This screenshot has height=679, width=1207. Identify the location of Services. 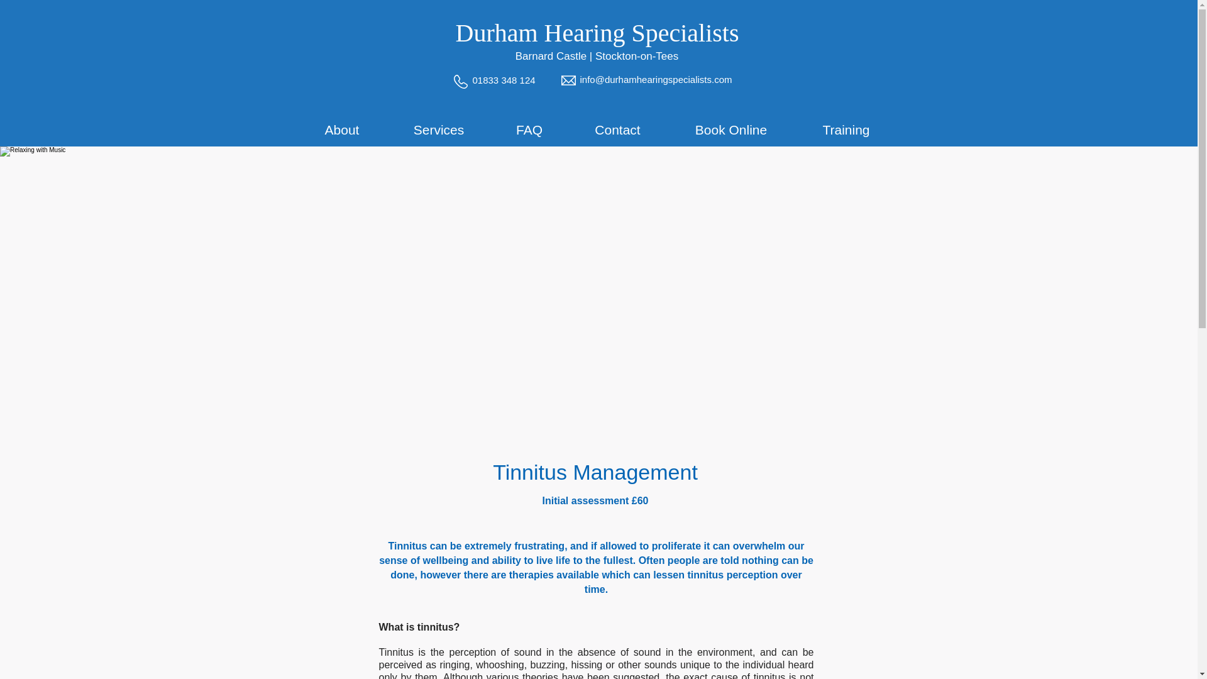
(439, 130).